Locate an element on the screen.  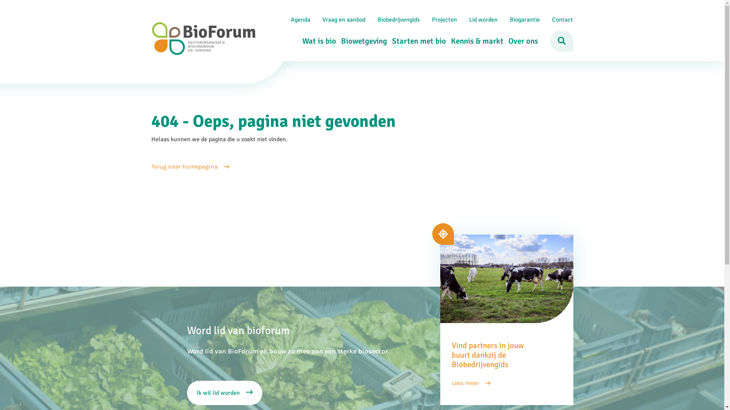
Contact is located at coordinates (563, 20).